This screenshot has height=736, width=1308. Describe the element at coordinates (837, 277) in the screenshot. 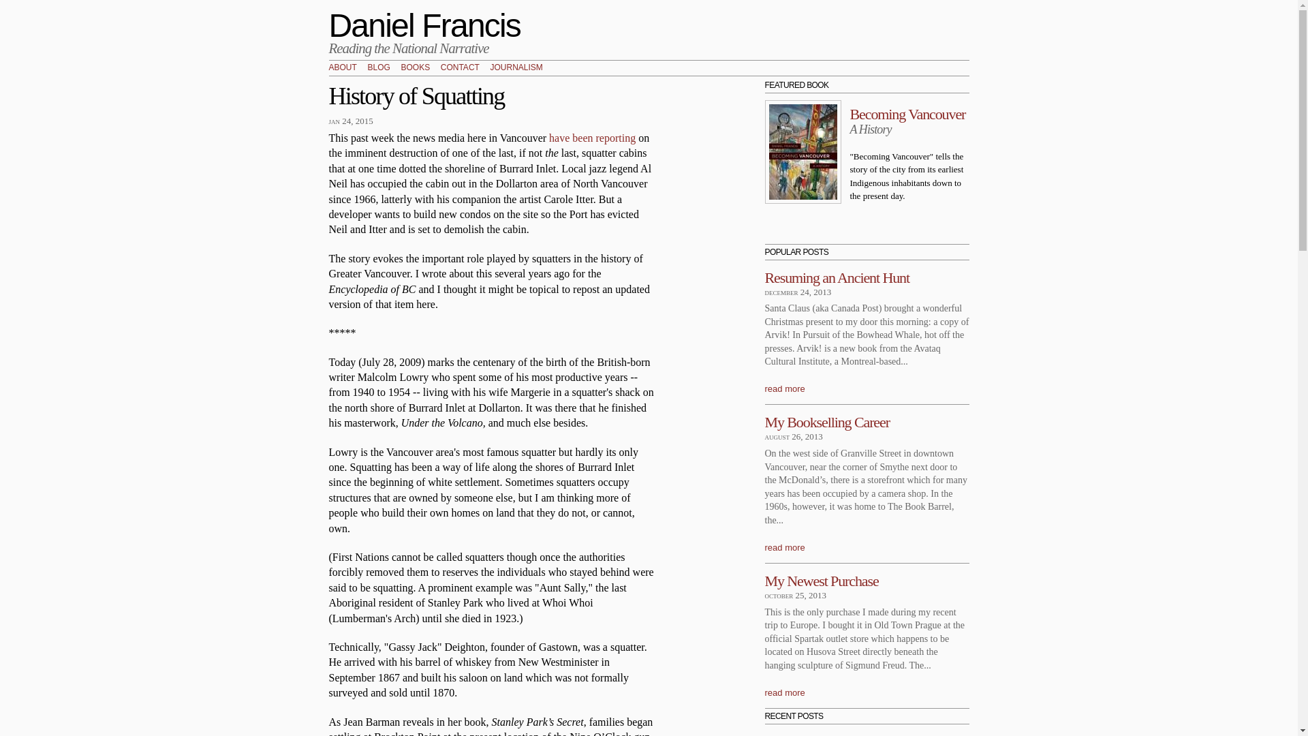

I see `Resuming an Ancient Hunt` at that location.